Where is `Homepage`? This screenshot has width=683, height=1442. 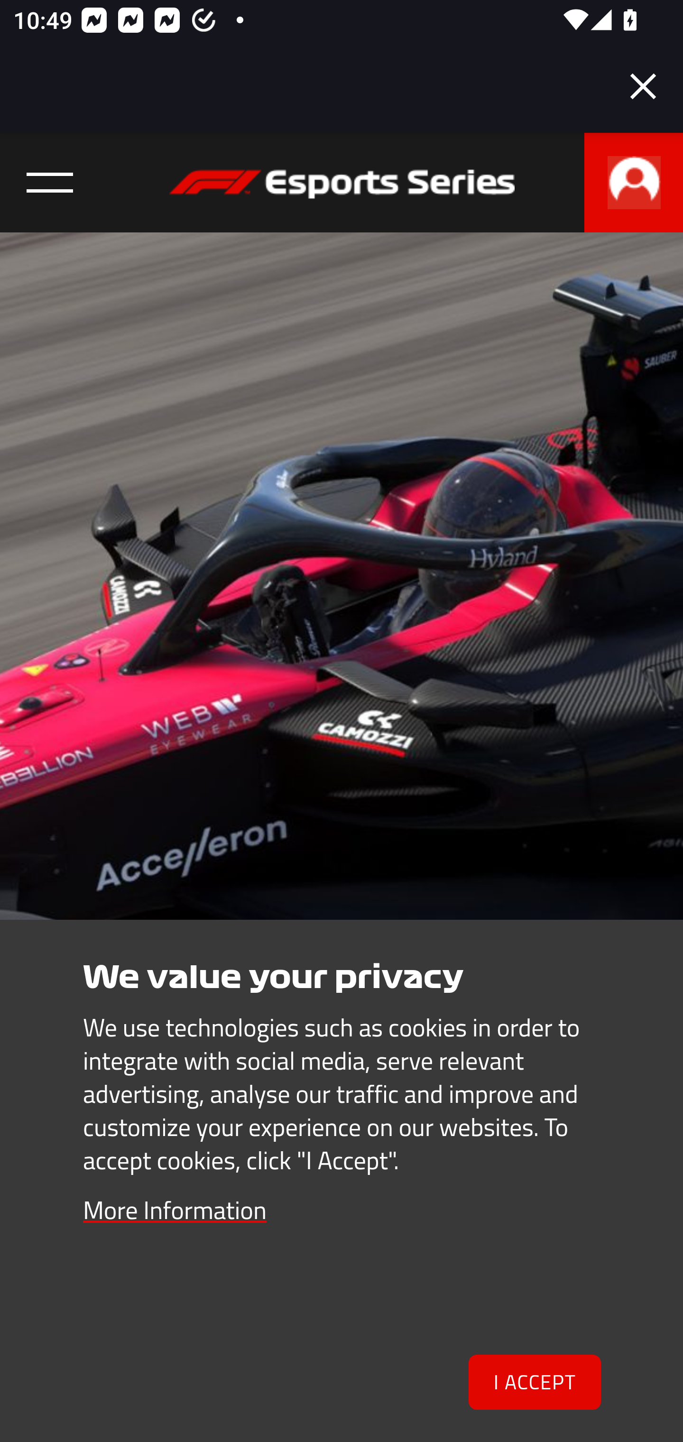
Homepage is located at coordinates (341, 192).